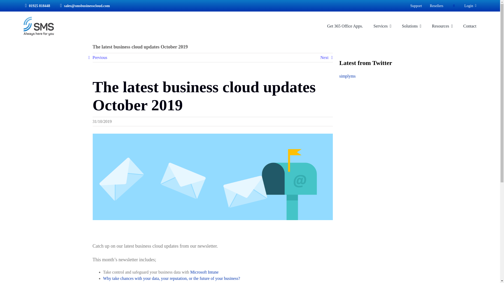 The image size is (504, 283). I want to click on Login, so click(470, 6).